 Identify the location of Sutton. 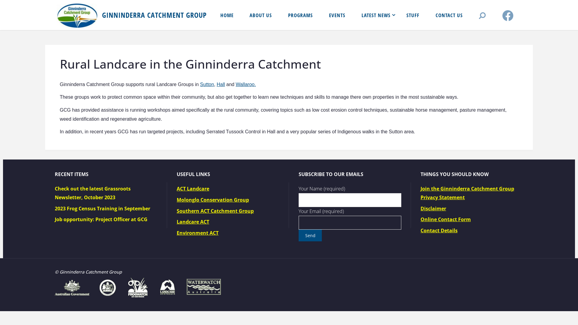
(207, 84).